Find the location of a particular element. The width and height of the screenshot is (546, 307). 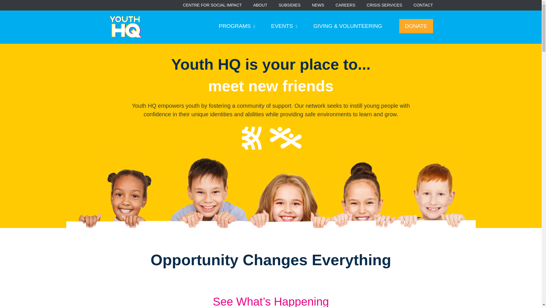

EVENTS is located at coordinates (284, 26).